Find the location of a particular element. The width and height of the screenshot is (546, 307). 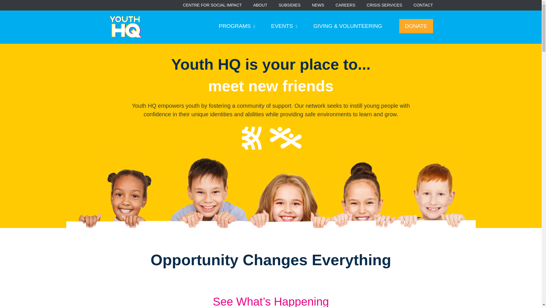

EVENTS is located at coordinates (284, 26).